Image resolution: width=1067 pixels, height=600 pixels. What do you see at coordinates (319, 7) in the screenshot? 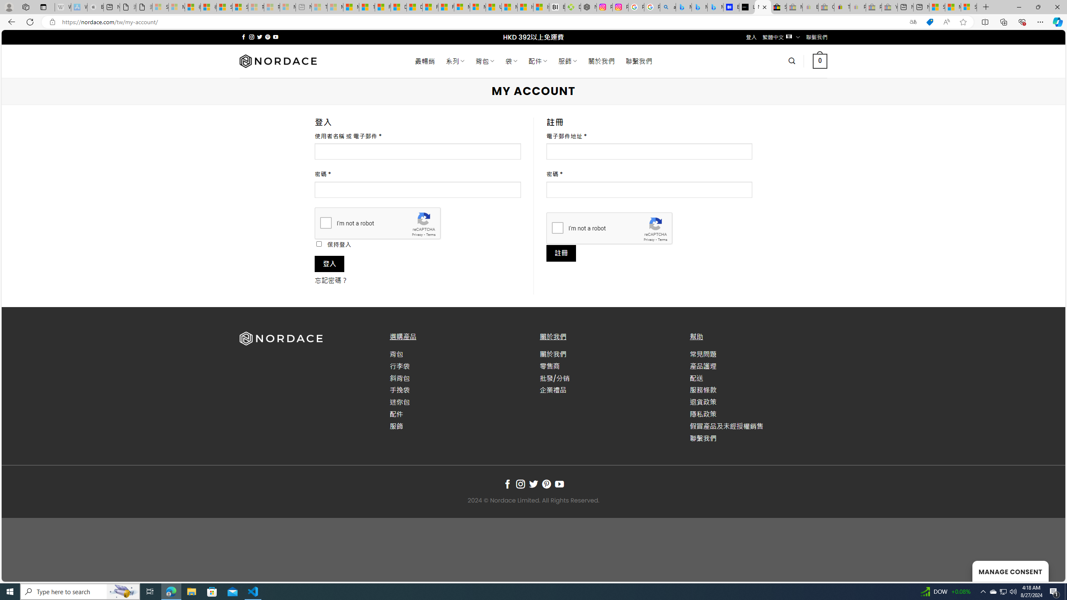
I see `Top Stories - MSN - Sleeping` at bounding box center [319, 7].